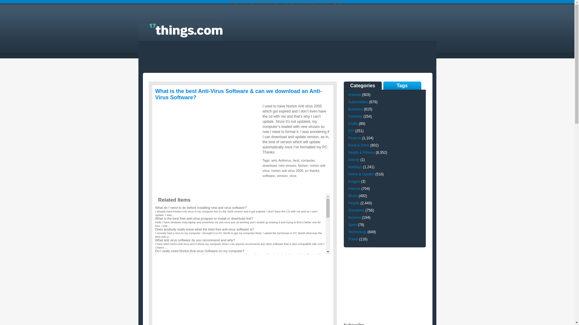 Image resolution: width=579 pixels, height=325 pixels. I want to click on software, so click(269, 176).